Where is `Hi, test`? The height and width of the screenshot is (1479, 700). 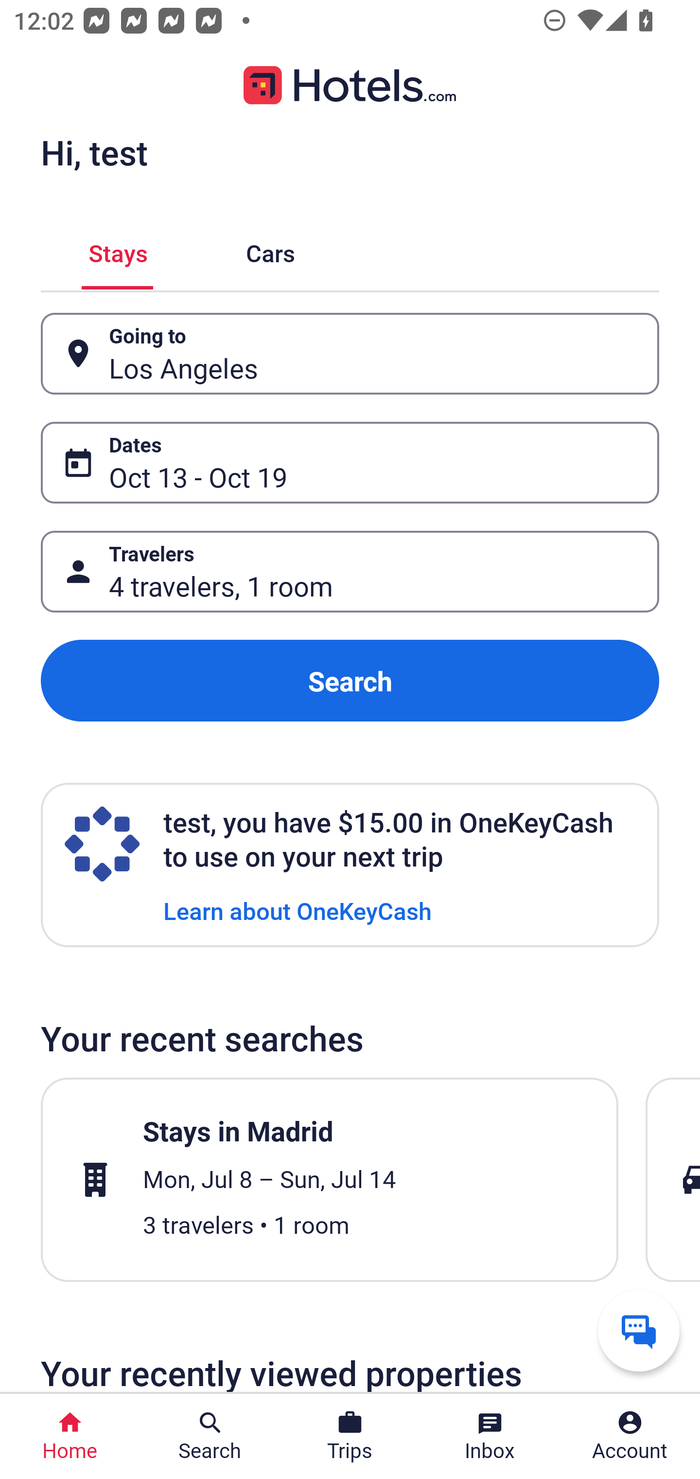
Hi, test is located at coordinates (94, 152).